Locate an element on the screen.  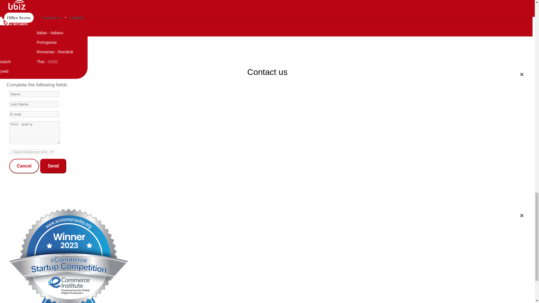
Winner 2023 - eCommerce Startup Competition is located at coordinates (9, 5).